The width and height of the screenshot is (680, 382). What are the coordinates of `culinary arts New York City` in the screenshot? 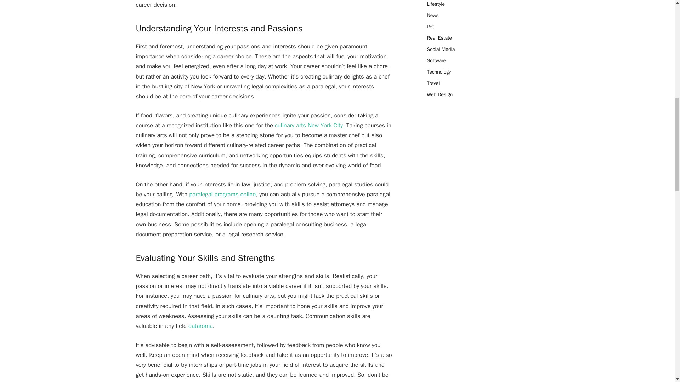 It's located at (308, 125).